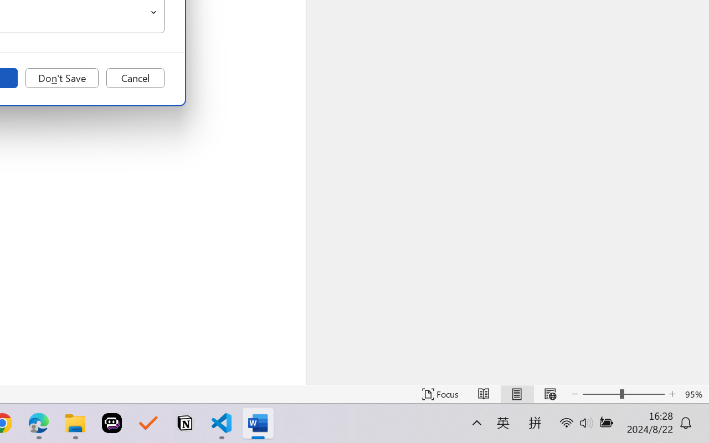  What do you see at coordinates (135, 78) in the screenshot?
I see `Cancel` at bounding box center [135, 78].